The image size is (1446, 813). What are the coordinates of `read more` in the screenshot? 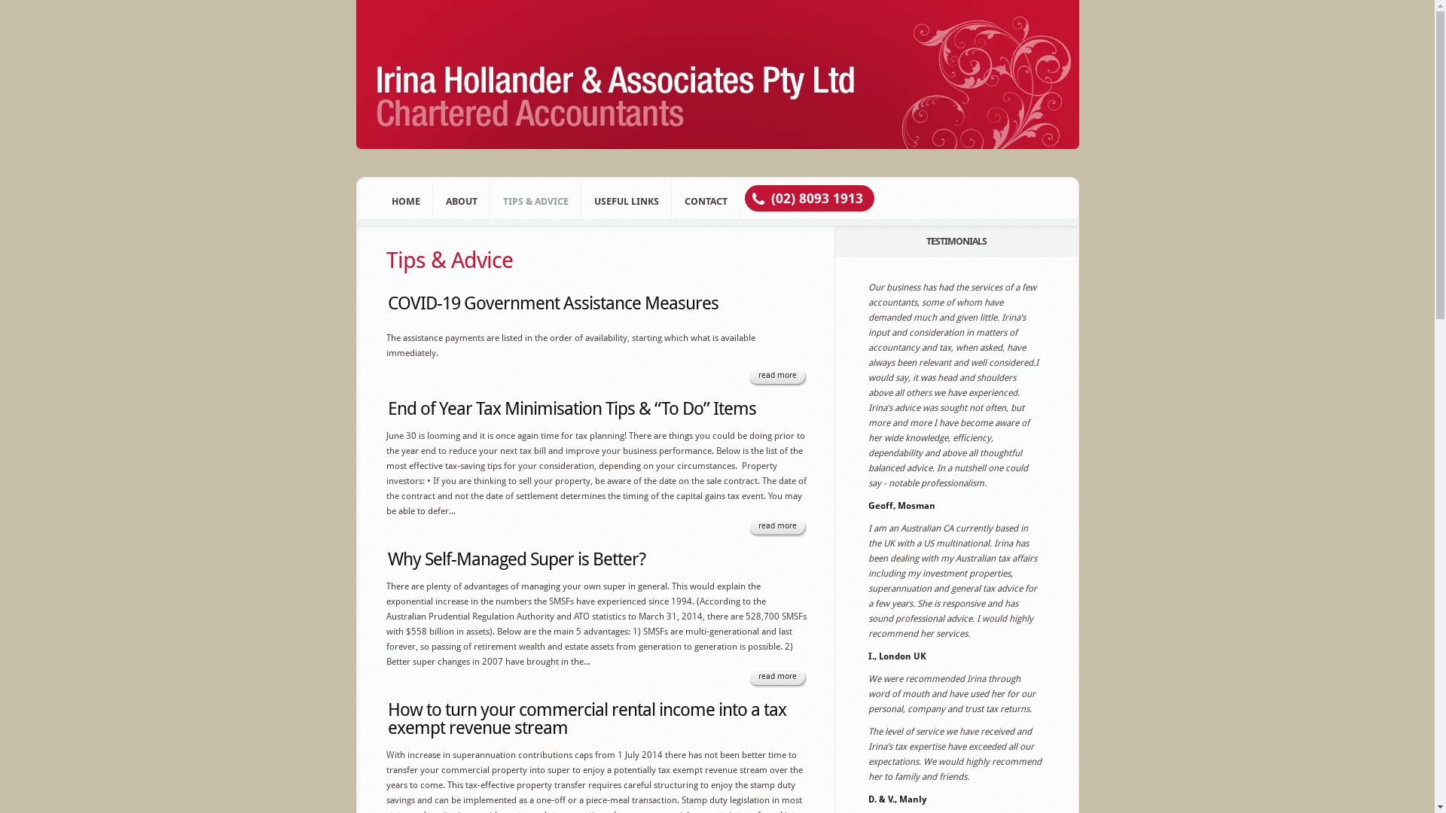 It's located at (770, 527).